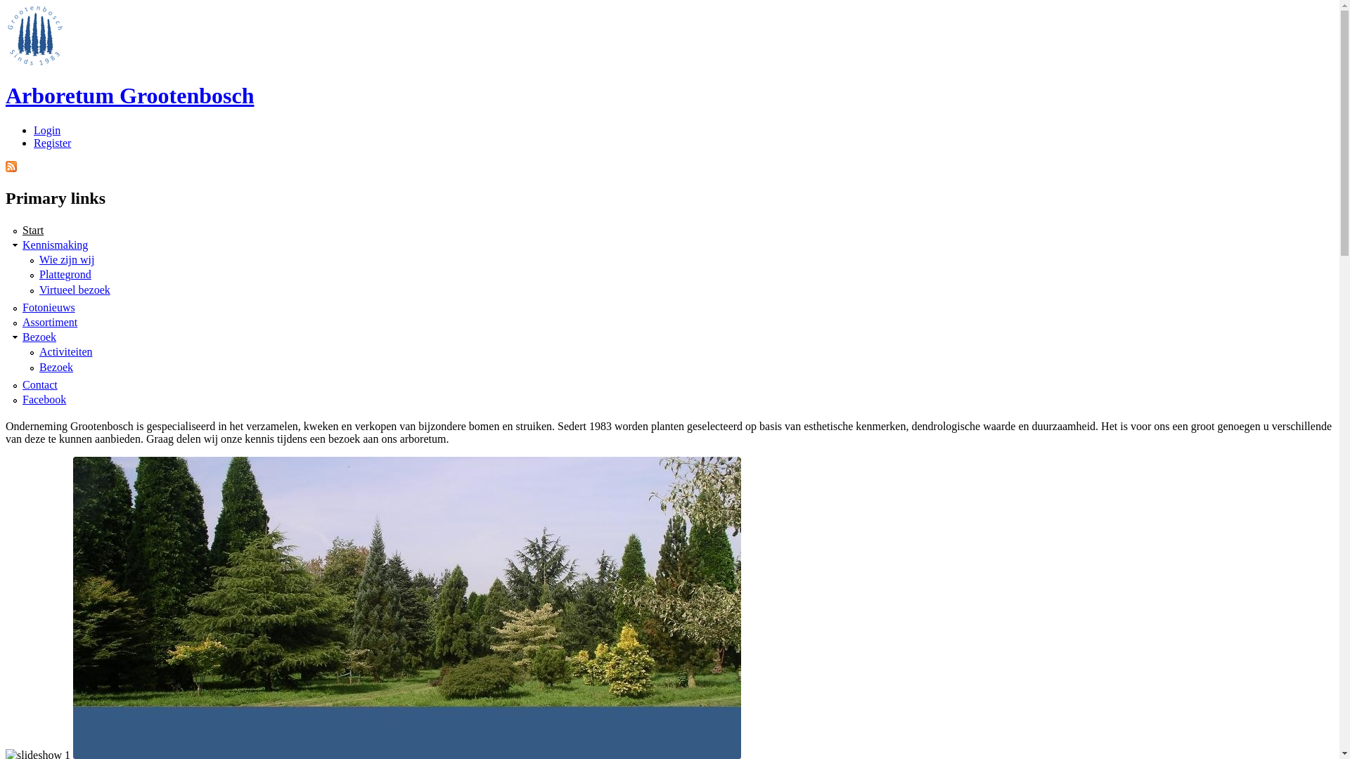  I want to click on Bezoek, so click(56, 367).